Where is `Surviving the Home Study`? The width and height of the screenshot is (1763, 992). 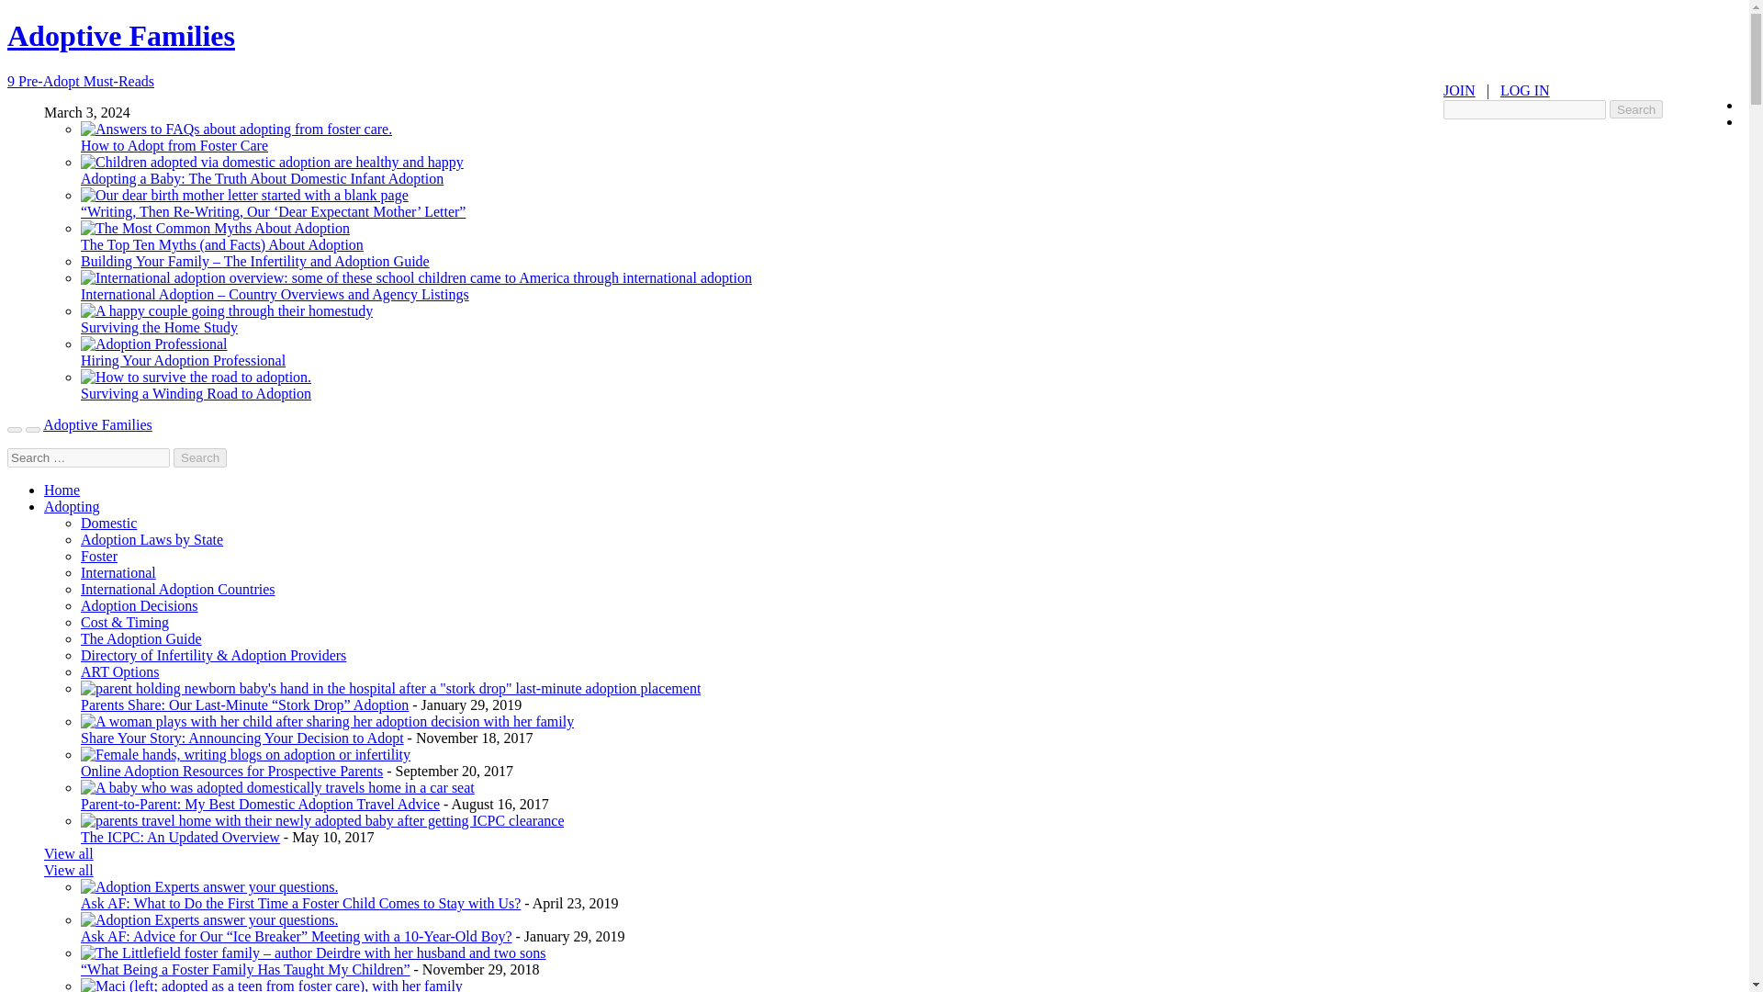 Surviving the Home Study is located at coordinates (160, 327).